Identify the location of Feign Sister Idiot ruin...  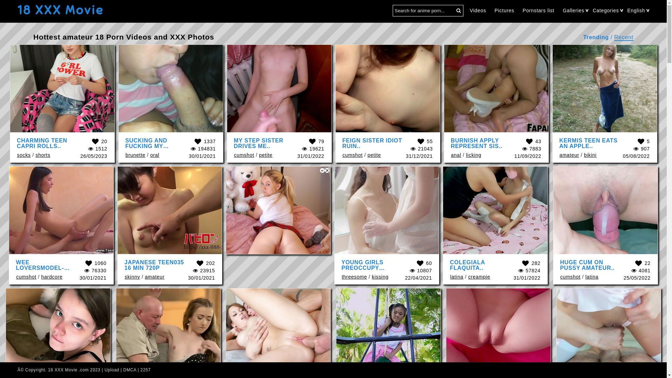
(387, 89).